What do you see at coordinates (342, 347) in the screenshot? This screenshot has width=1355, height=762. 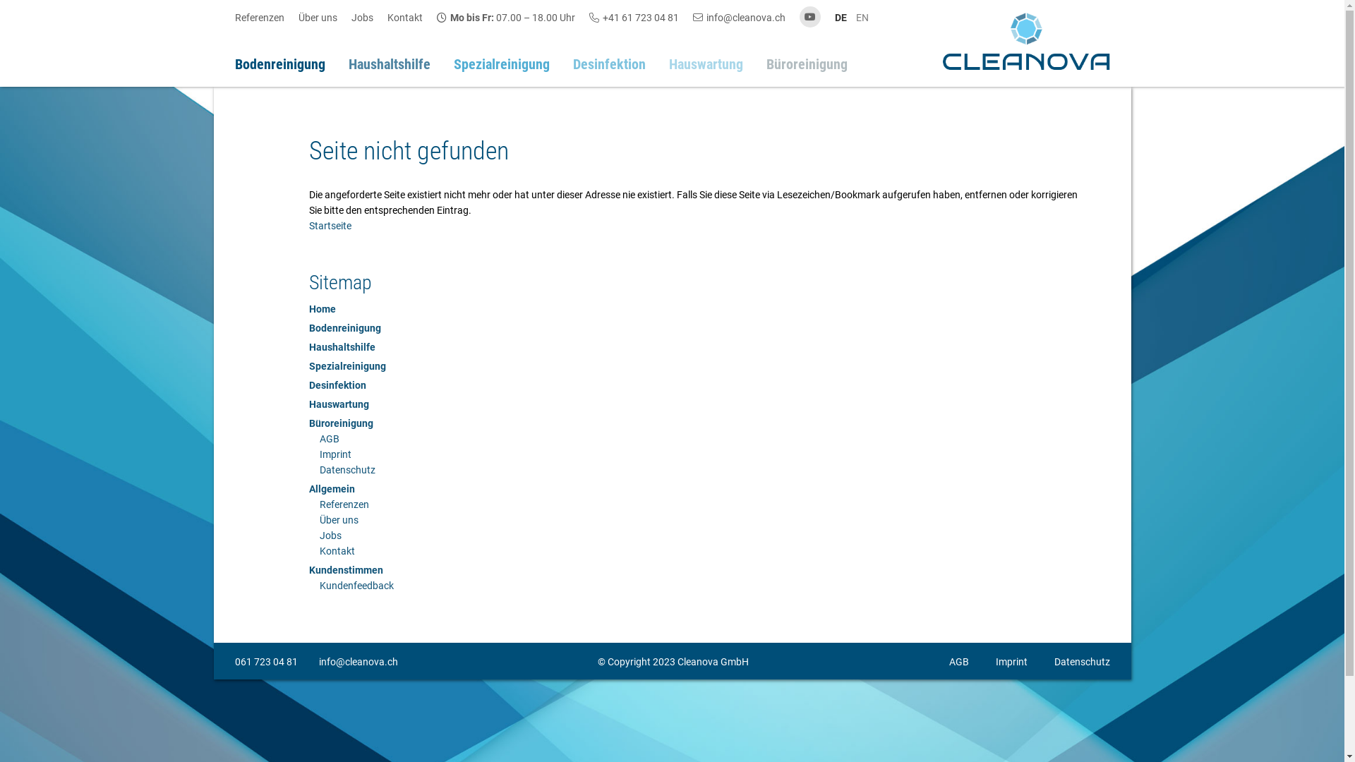 I see `Haushaltshilfe` at bounding box center [342, 347].